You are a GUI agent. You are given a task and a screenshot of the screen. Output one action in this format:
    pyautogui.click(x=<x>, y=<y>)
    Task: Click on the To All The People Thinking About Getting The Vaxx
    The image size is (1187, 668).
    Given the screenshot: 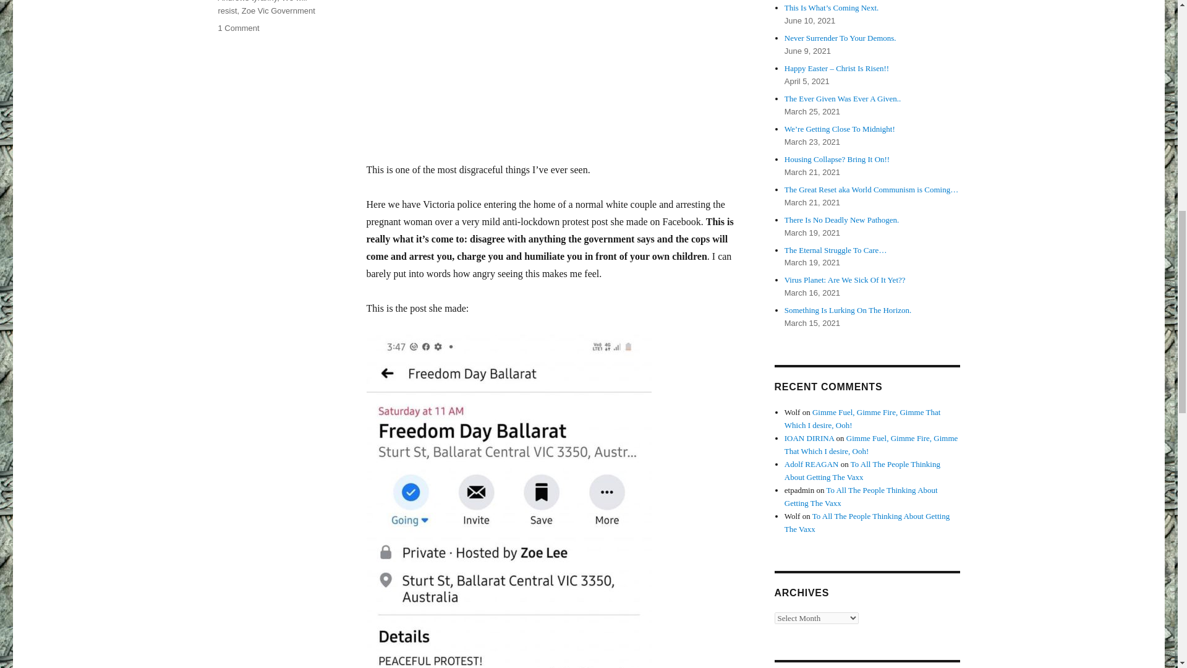 What is the action you would take?
    pyautogui.click(x=861, y=496)
    